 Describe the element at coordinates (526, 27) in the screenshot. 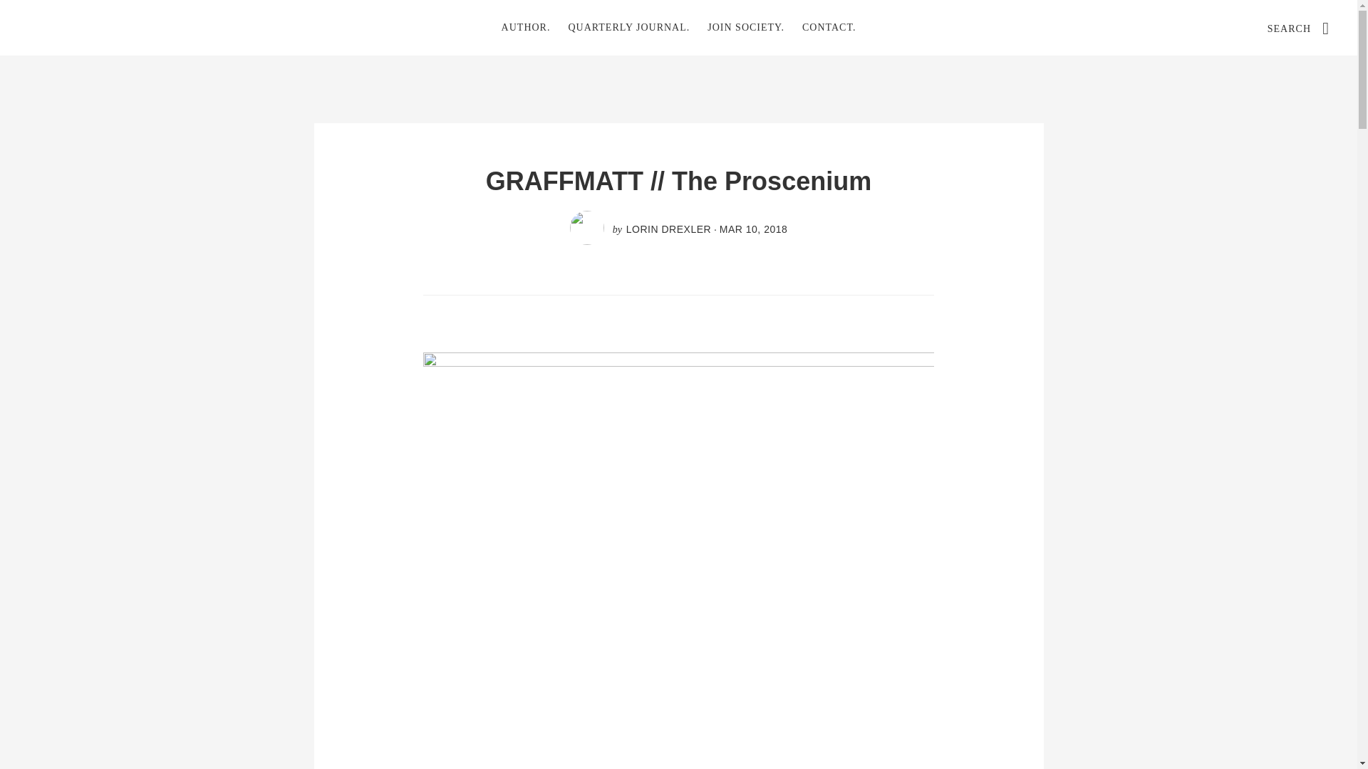

I see `AUTHOR.` at that location.